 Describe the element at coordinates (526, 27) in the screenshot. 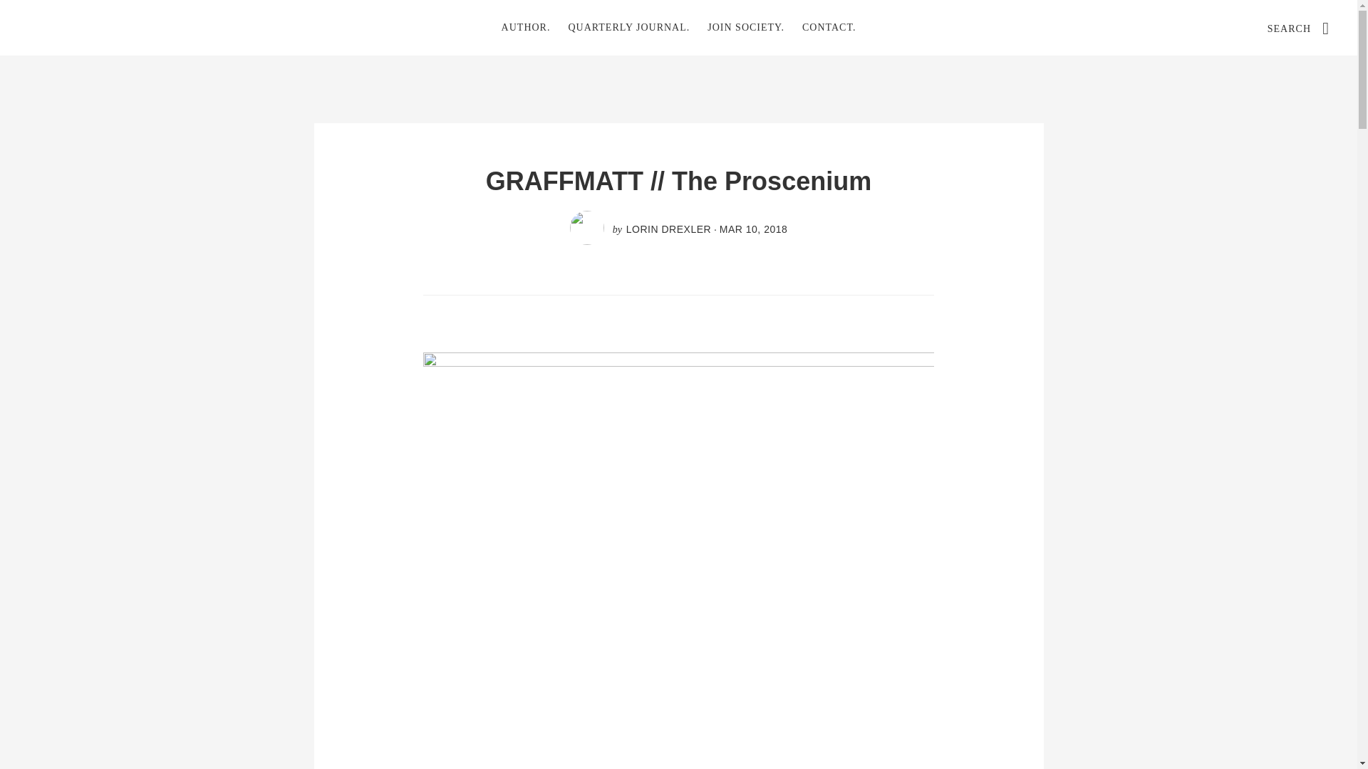

I see `AUTHOR.` at that location.